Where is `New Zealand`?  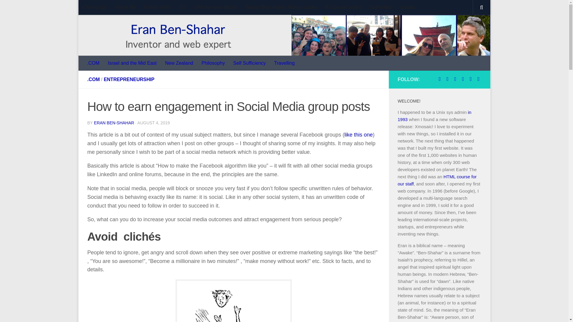
New Zealand is located at coordinates (179, 63).